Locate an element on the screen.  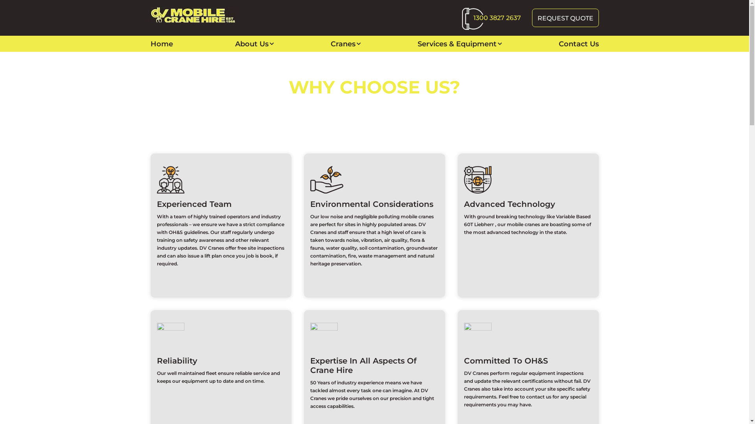
Cranes is located at coordinates (343, 44).